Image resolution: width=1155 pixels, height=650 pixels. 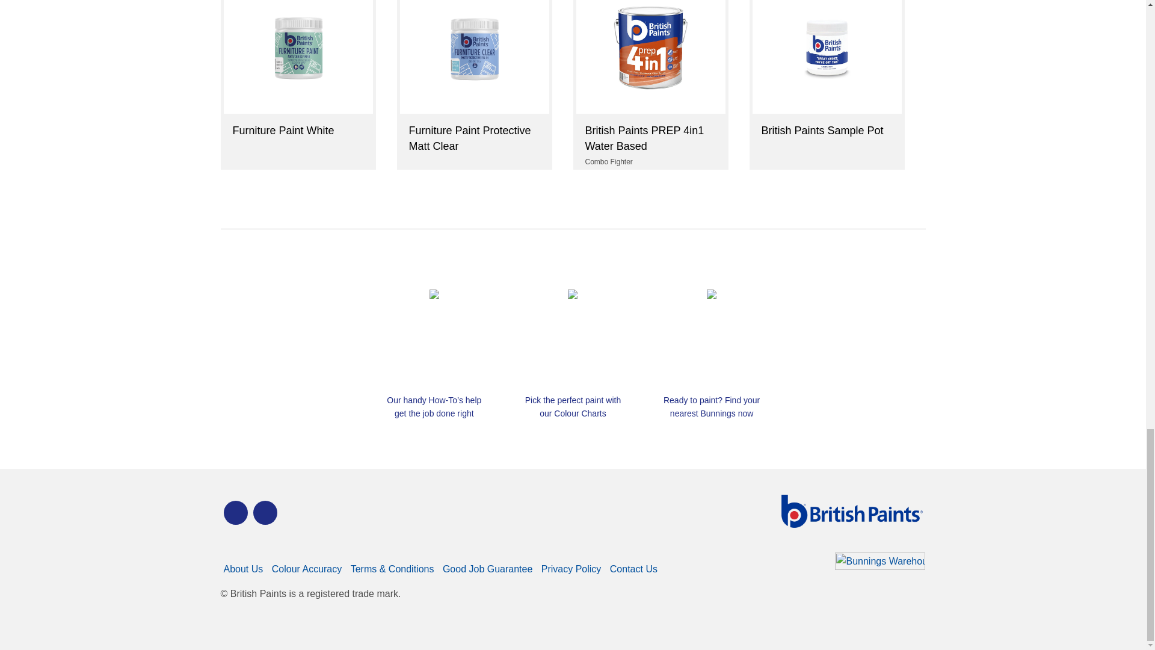 I want to click on British Paints, so click(x=265, y=512).